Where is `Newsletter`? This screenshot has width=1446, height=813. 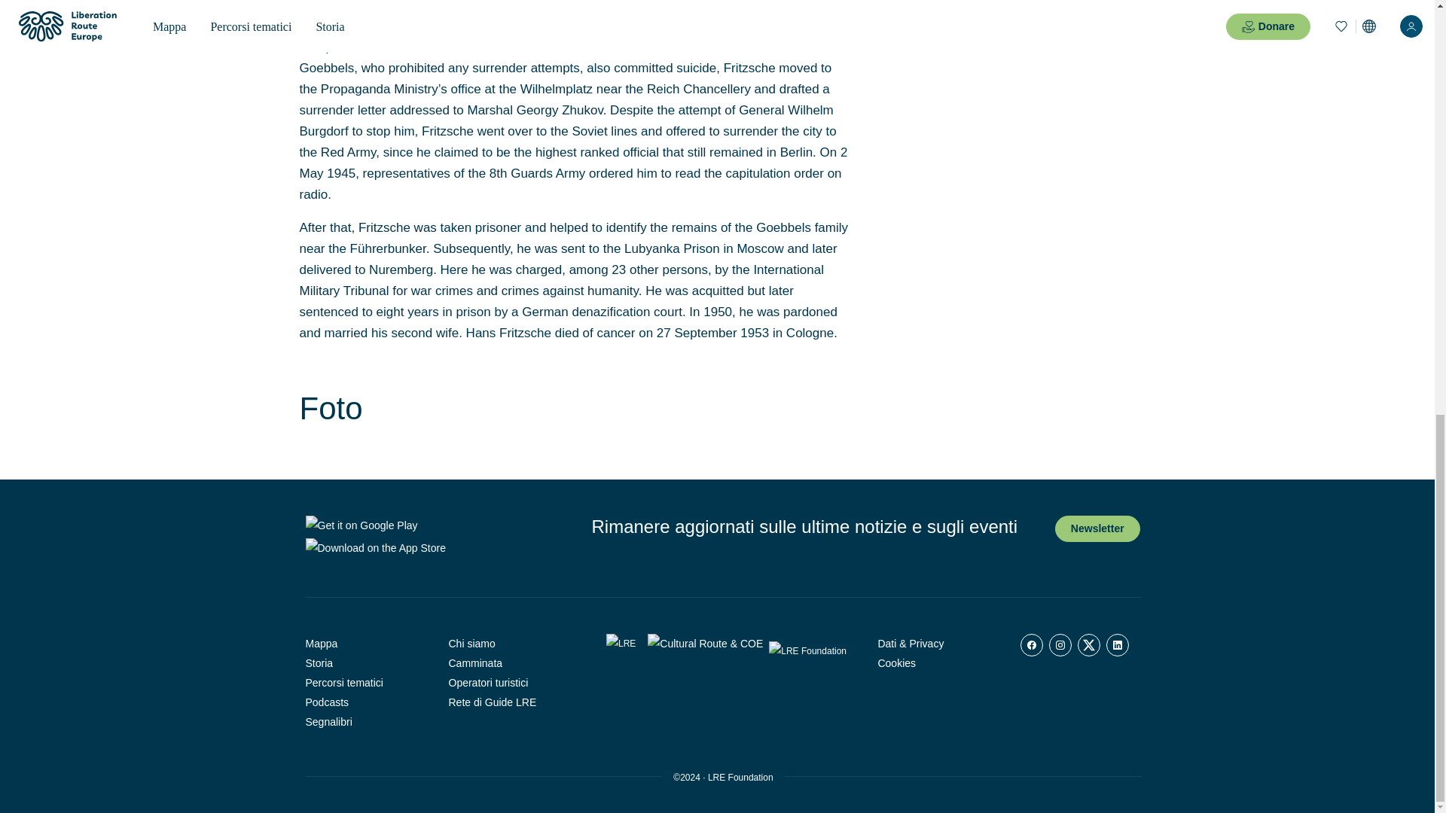
Newsletter is located at coordinates (1098, 528).